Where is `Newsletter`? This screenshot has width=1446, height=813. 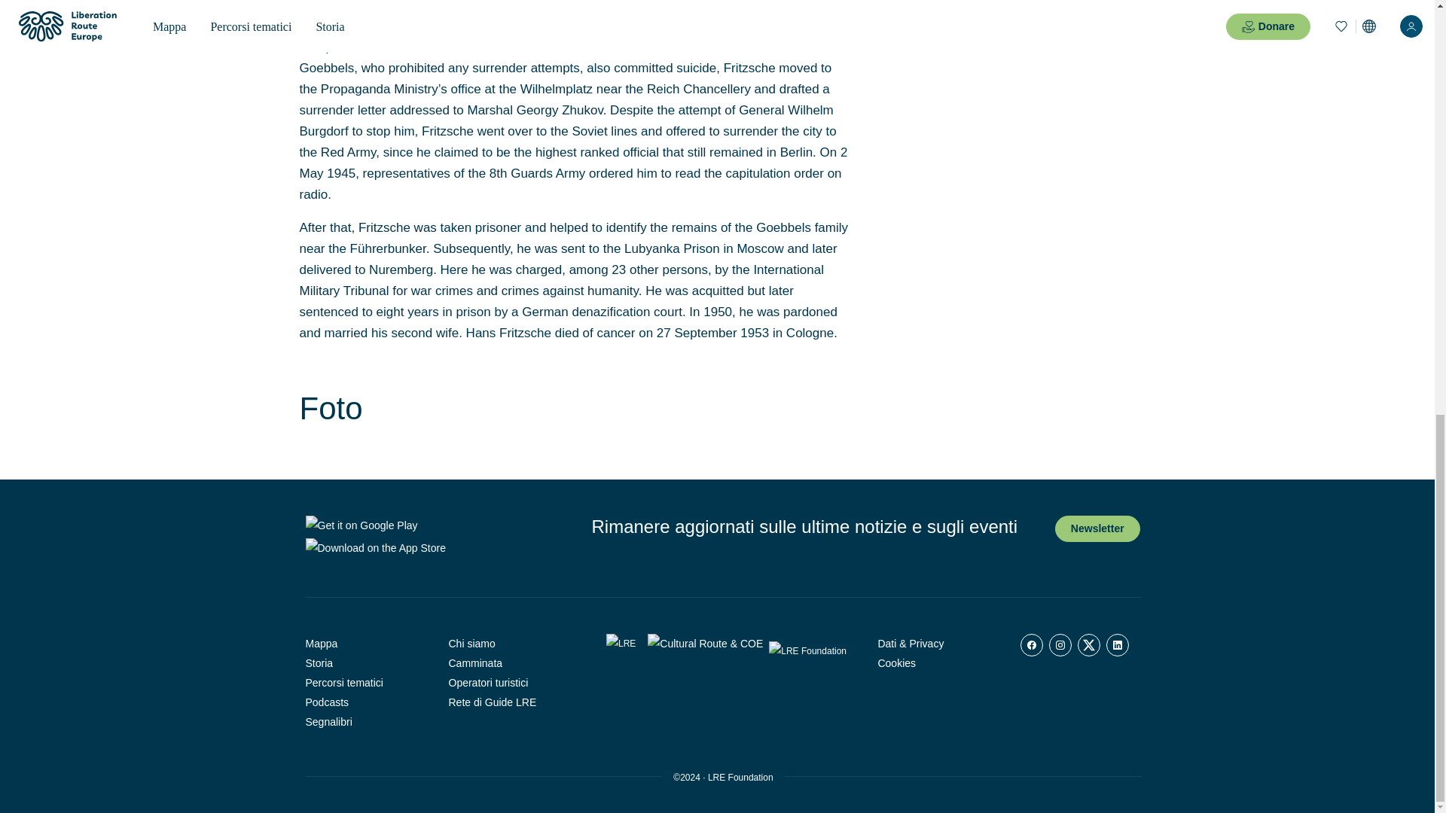
Newsletter is located at coordinates (1098, 528).